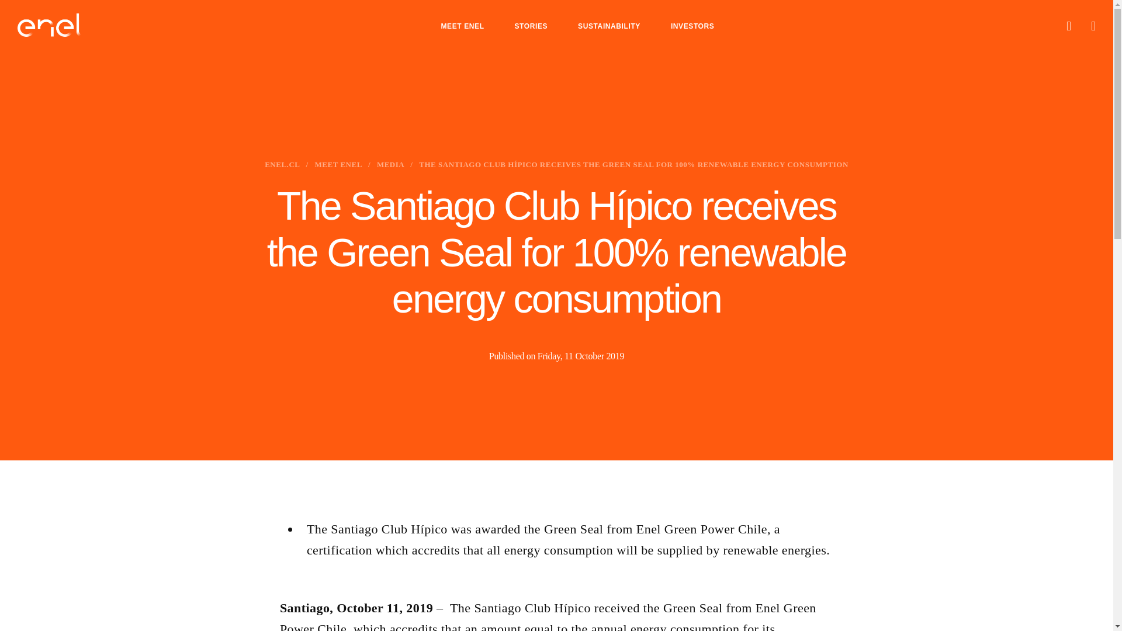 The image size is (1122, 631). What do you see at coordinates (390, 165) in the screenshot?
I see `Ir a la pagina Media.` at bounding box center [390, 165].